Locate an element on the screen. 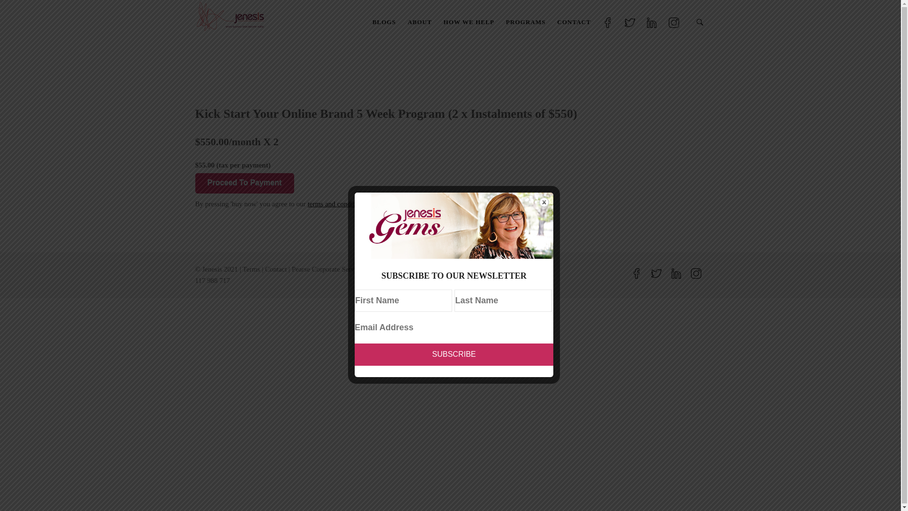  Jenesis Consulting is located at coordinates (488, 92).